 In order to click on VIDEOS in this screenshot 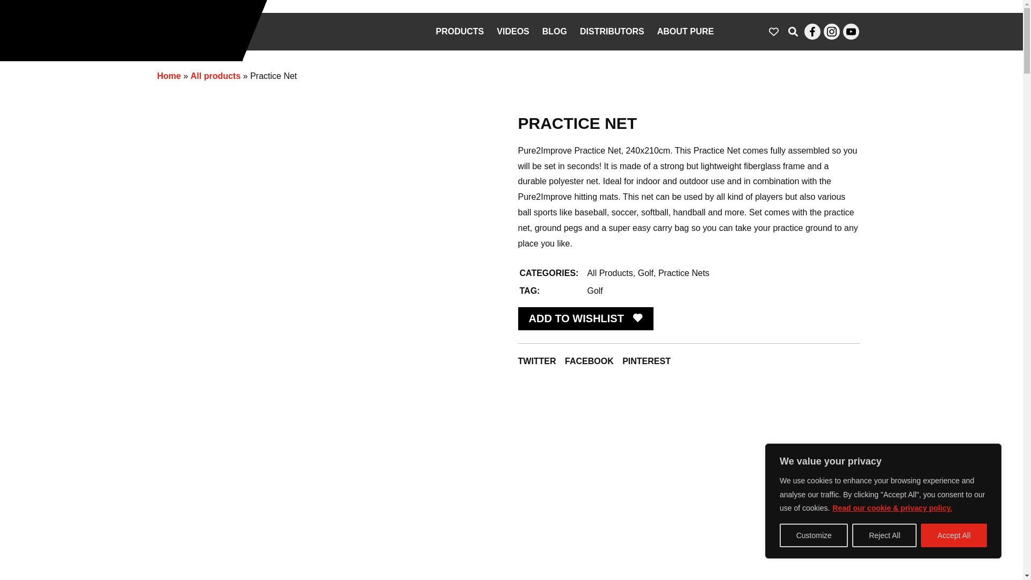, I will do `click(512, 31)`.